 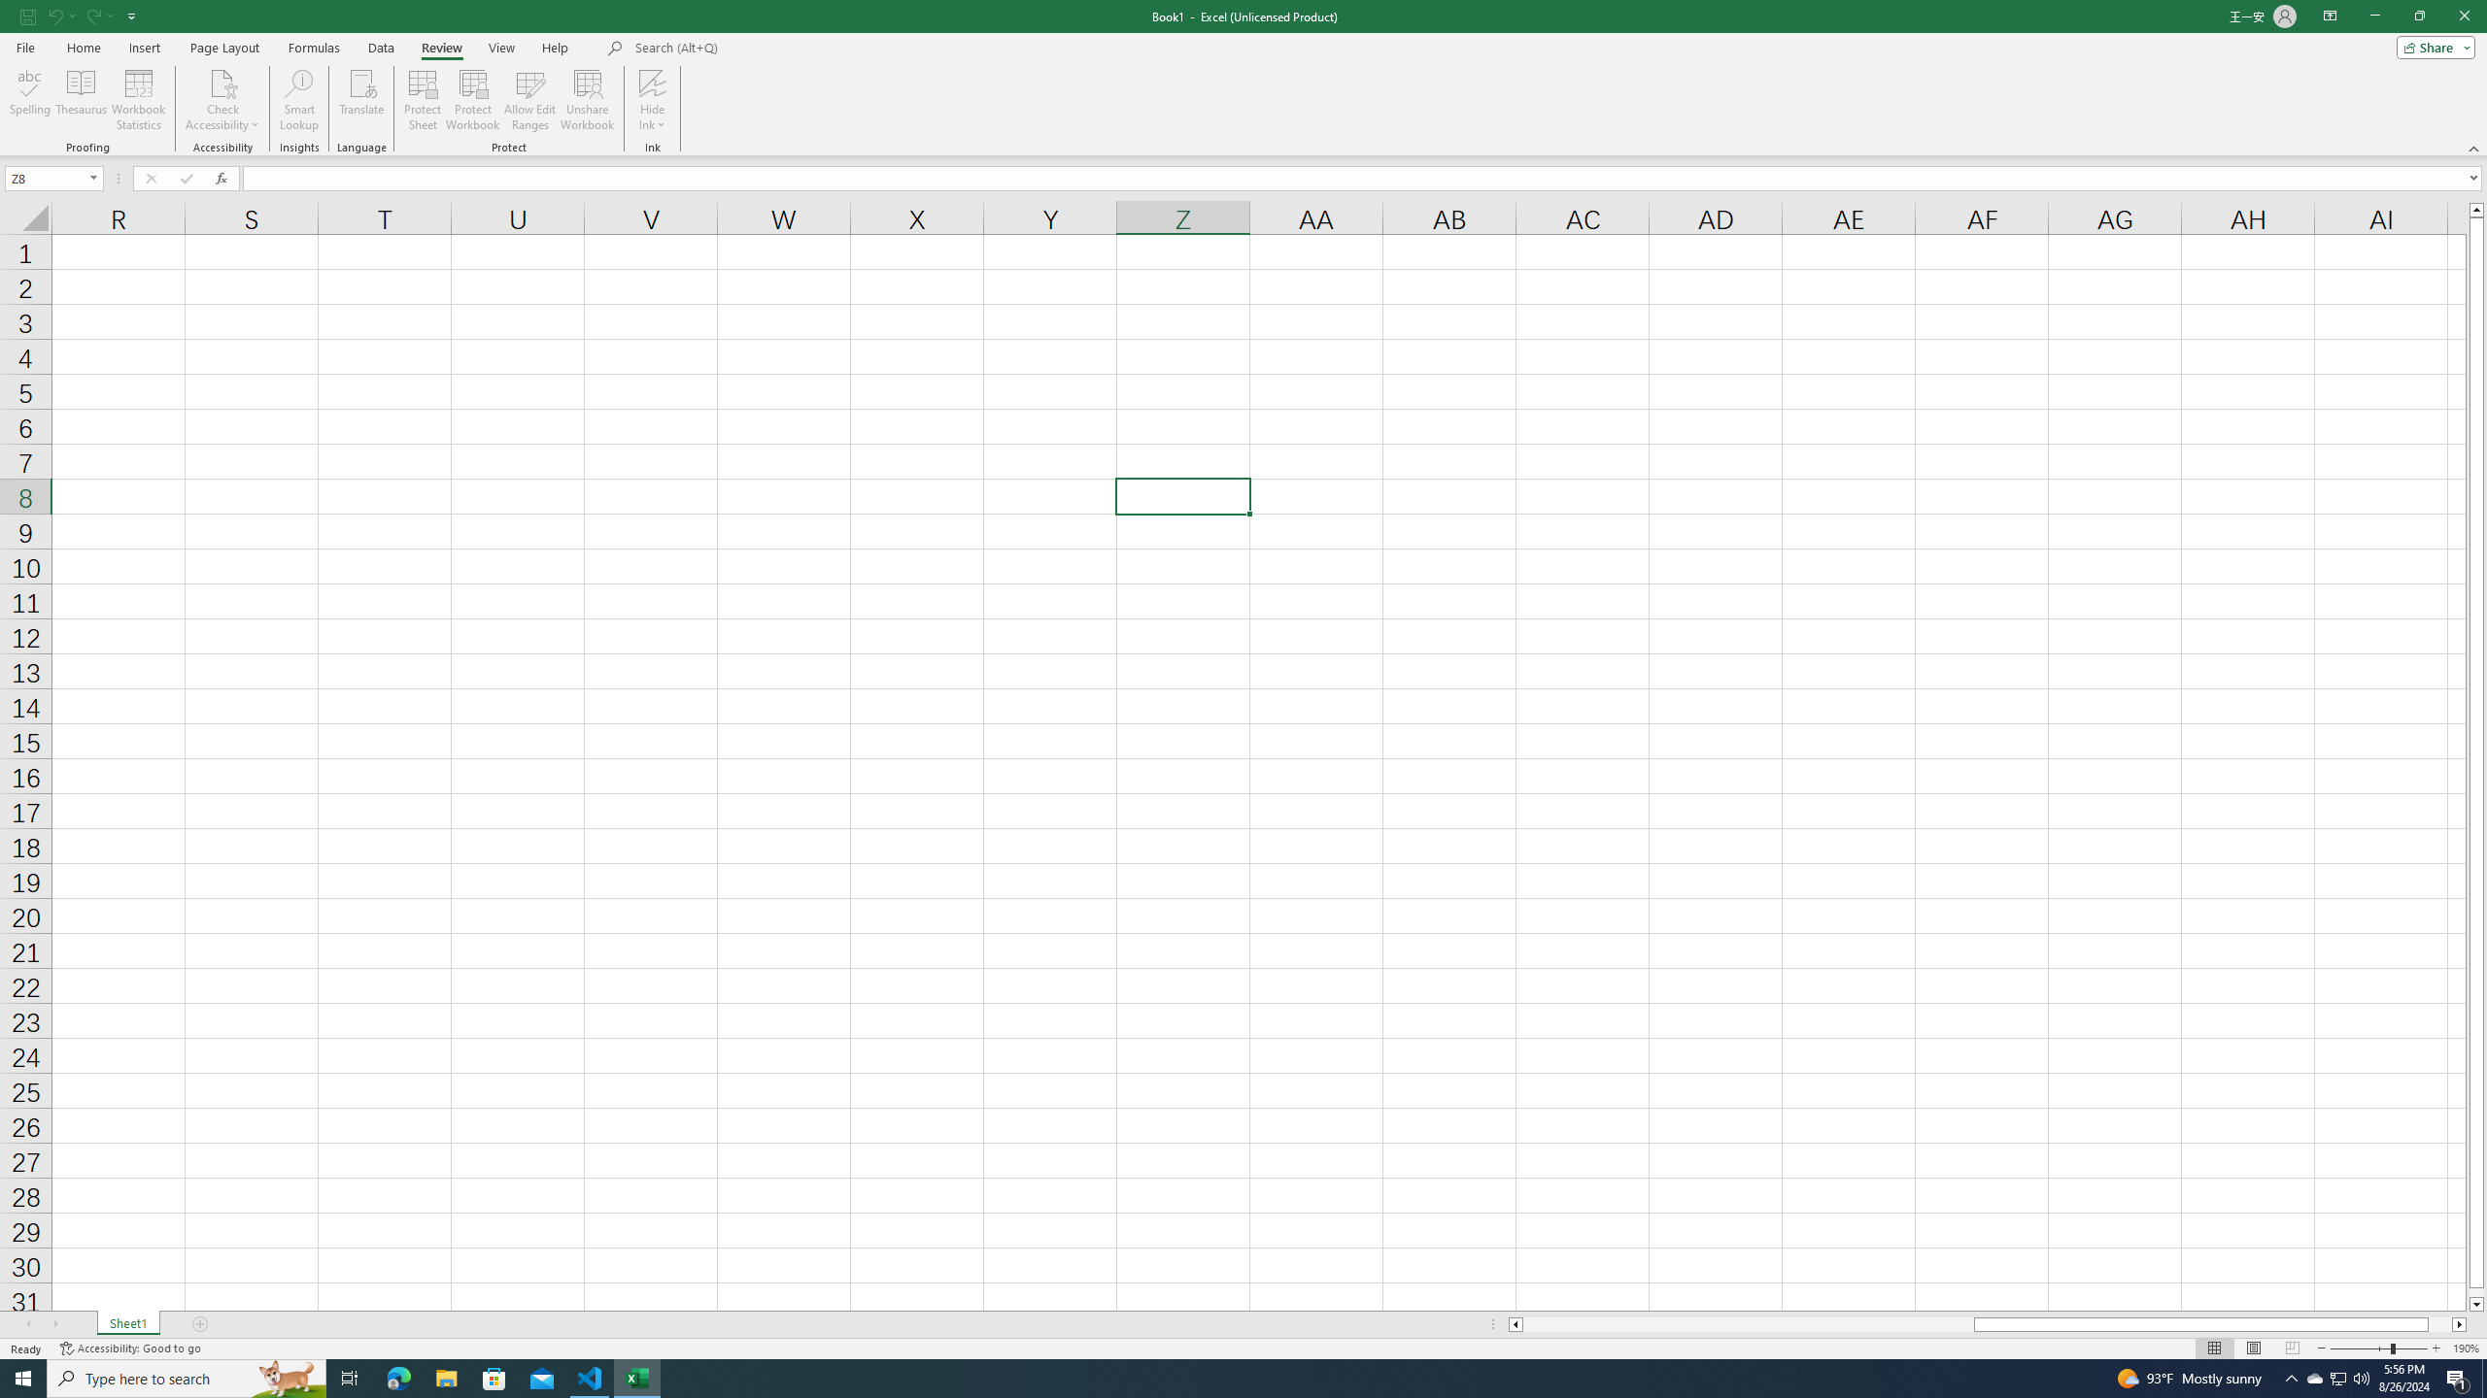 I want to click on Spelling..., so click(x=29, y=100).